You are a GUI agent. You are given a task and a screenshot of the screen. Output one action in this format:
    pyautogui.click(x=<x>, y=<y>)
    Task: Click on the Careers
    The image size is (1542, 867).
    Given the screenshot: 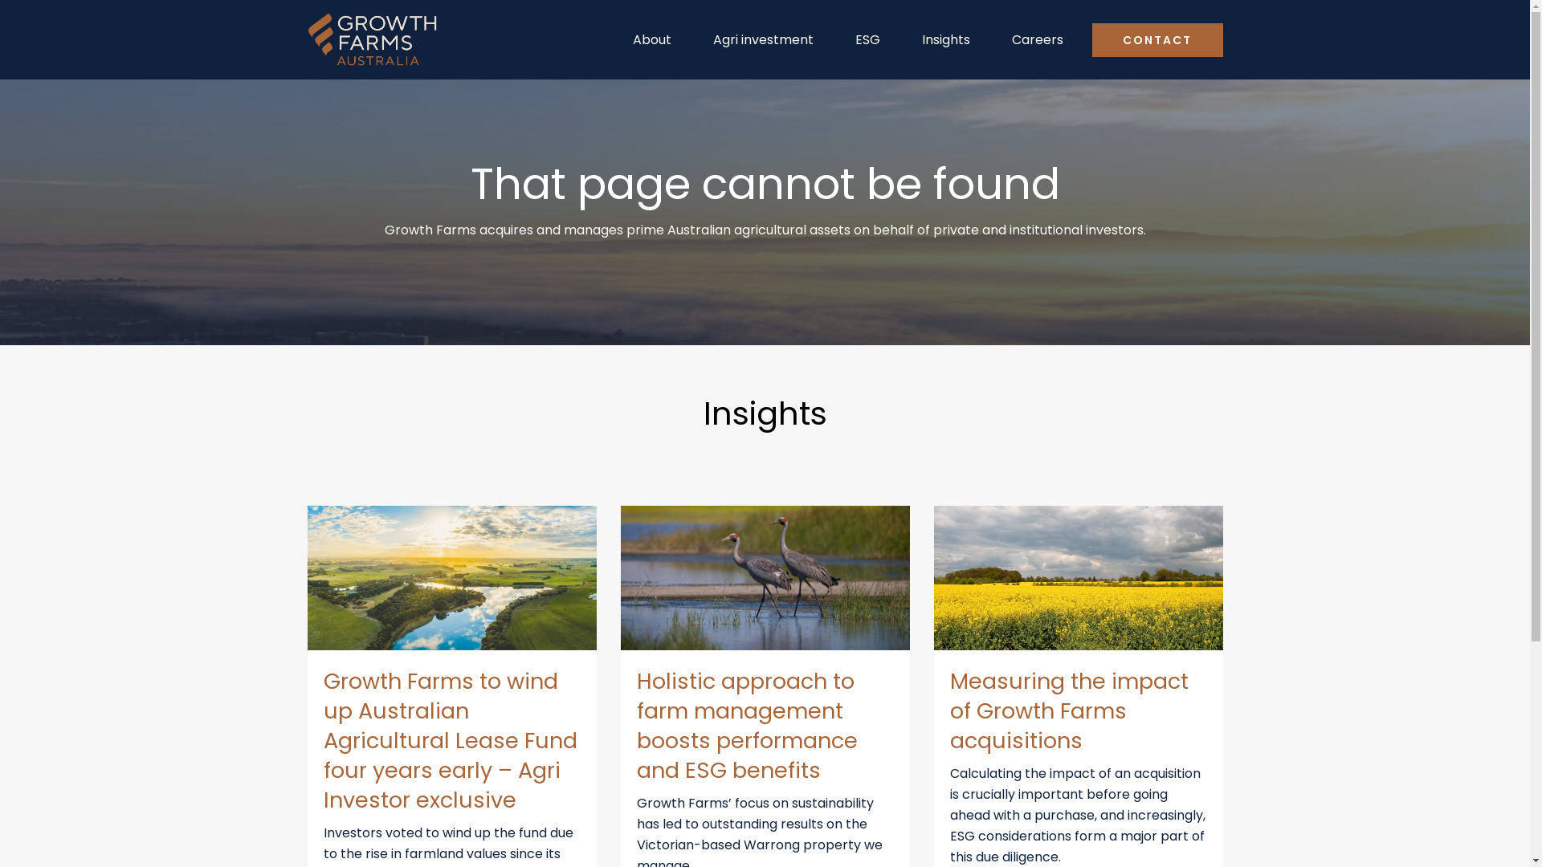 What is the action you would take?
    pyautogui.click(x=1038, y=40)
    